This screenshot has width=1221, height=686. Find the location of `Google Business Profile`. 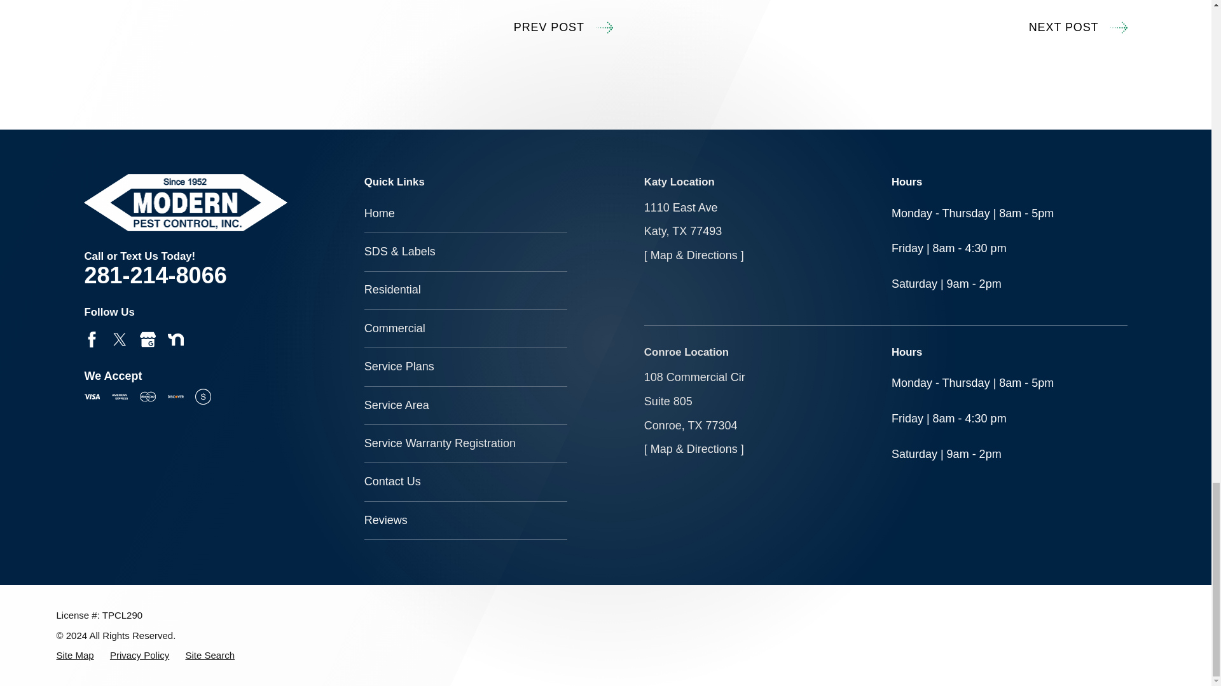

Google Business Profile is located at coordinates (148, 339).